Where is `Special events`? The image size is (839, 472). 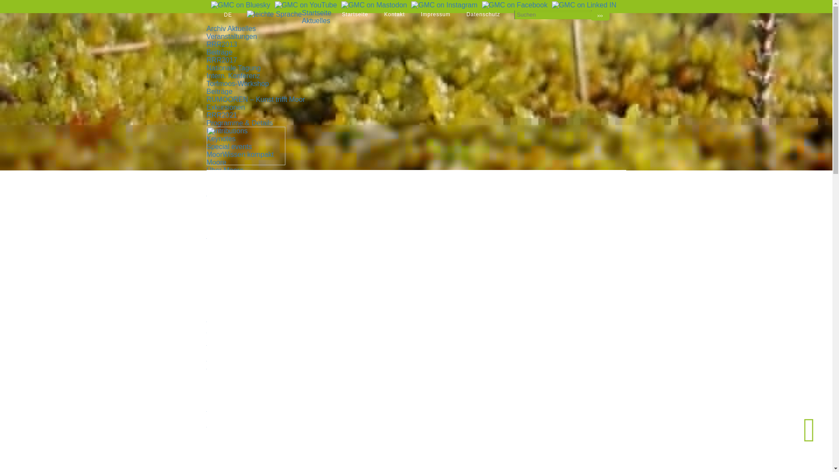
Special events is located at coordinates (229, 147).